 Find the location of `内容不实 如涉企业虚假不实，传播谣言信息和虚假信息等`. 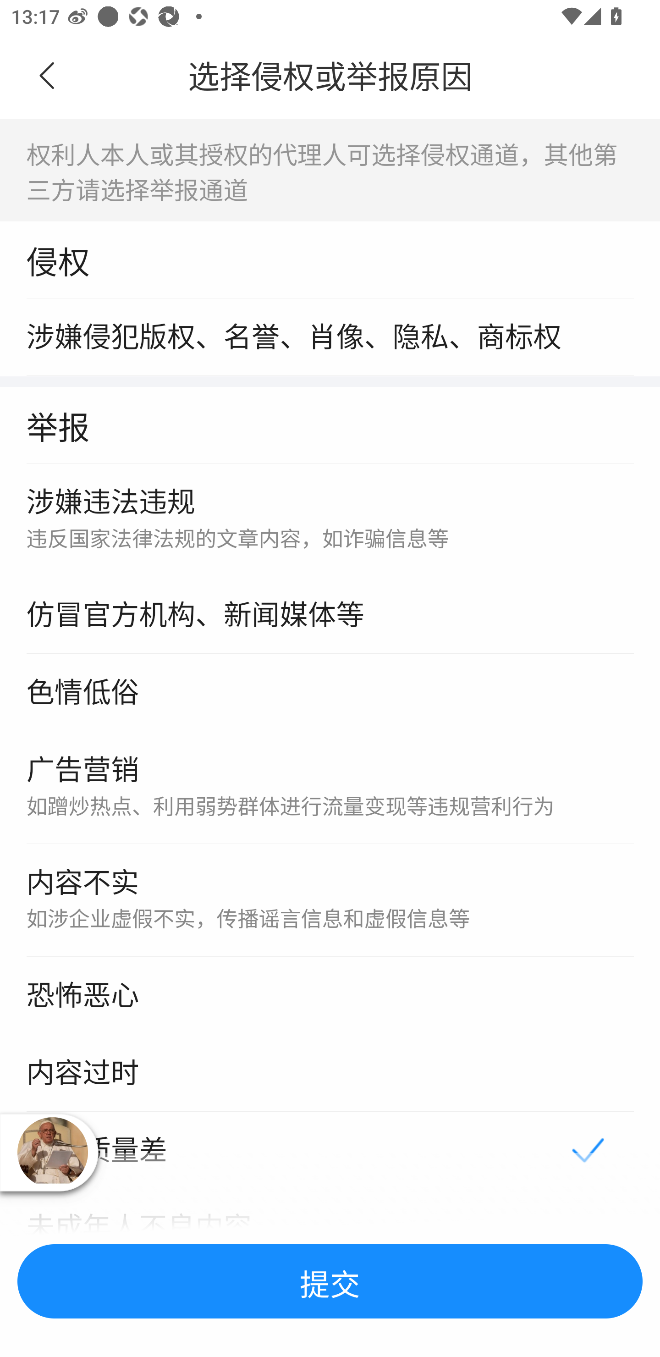

内容不实 如涉企业虚假不实，传播谣言信息和虚假信息等 is located at coordinates (330, 901).